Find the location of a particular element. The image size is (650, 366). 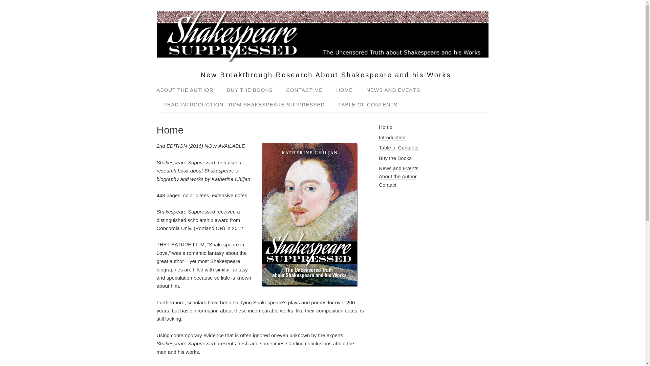

Shakespeare Suppressed is located at coordinates (322, 56).